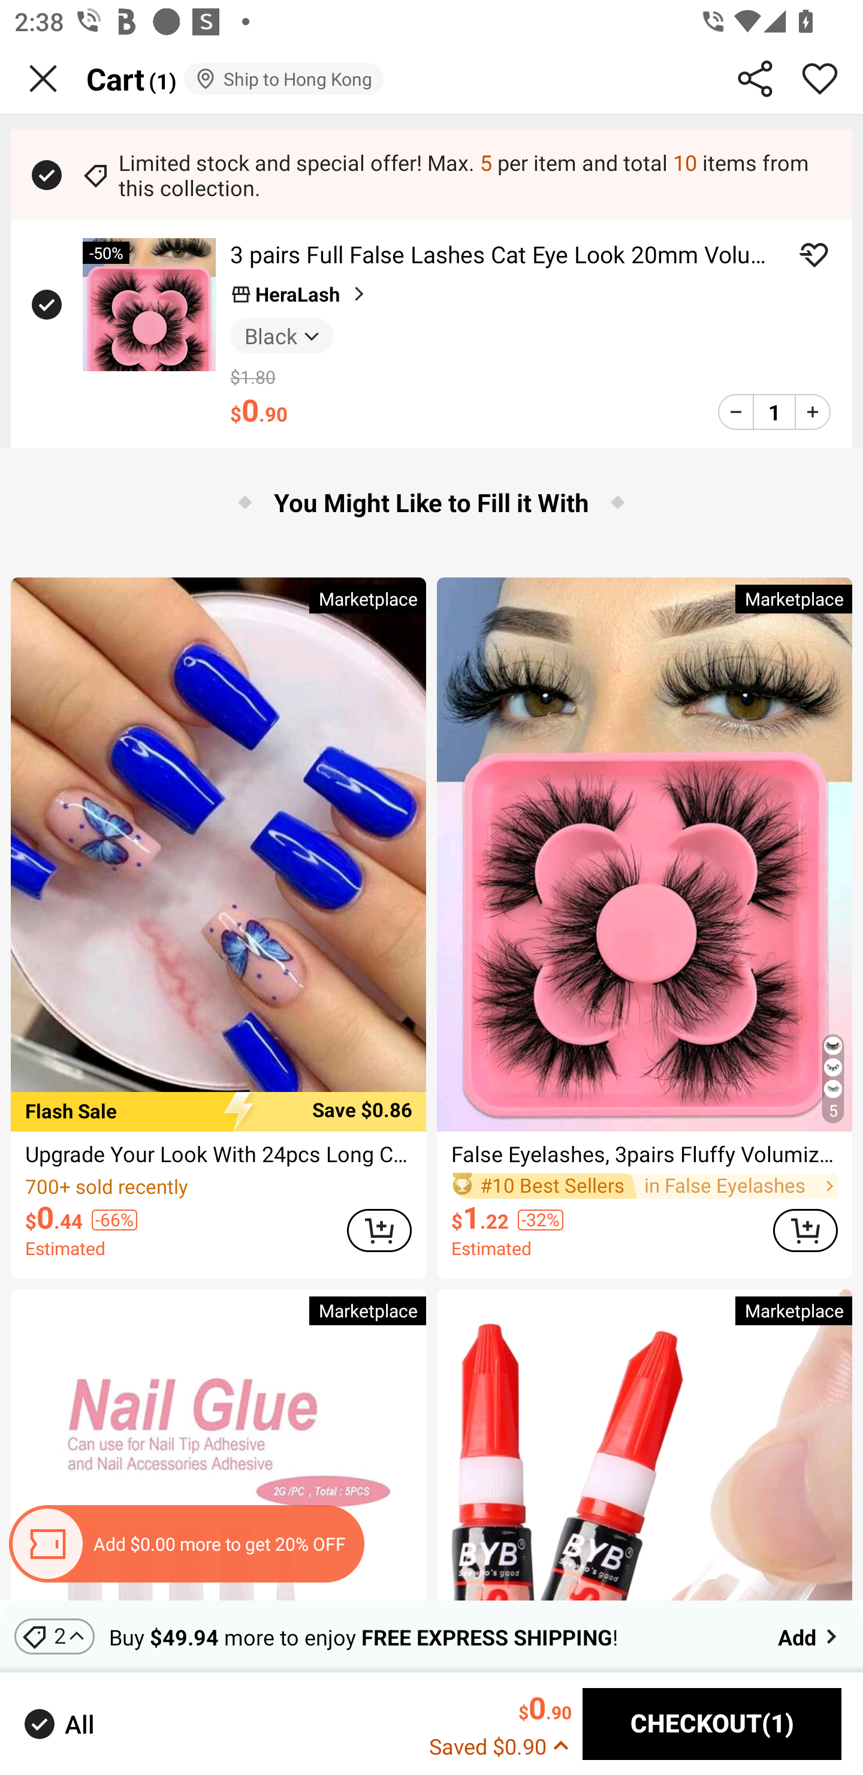 The width and height of the screenshot is (863, 1775). I want to click on Wishlist, so click(820, 78).